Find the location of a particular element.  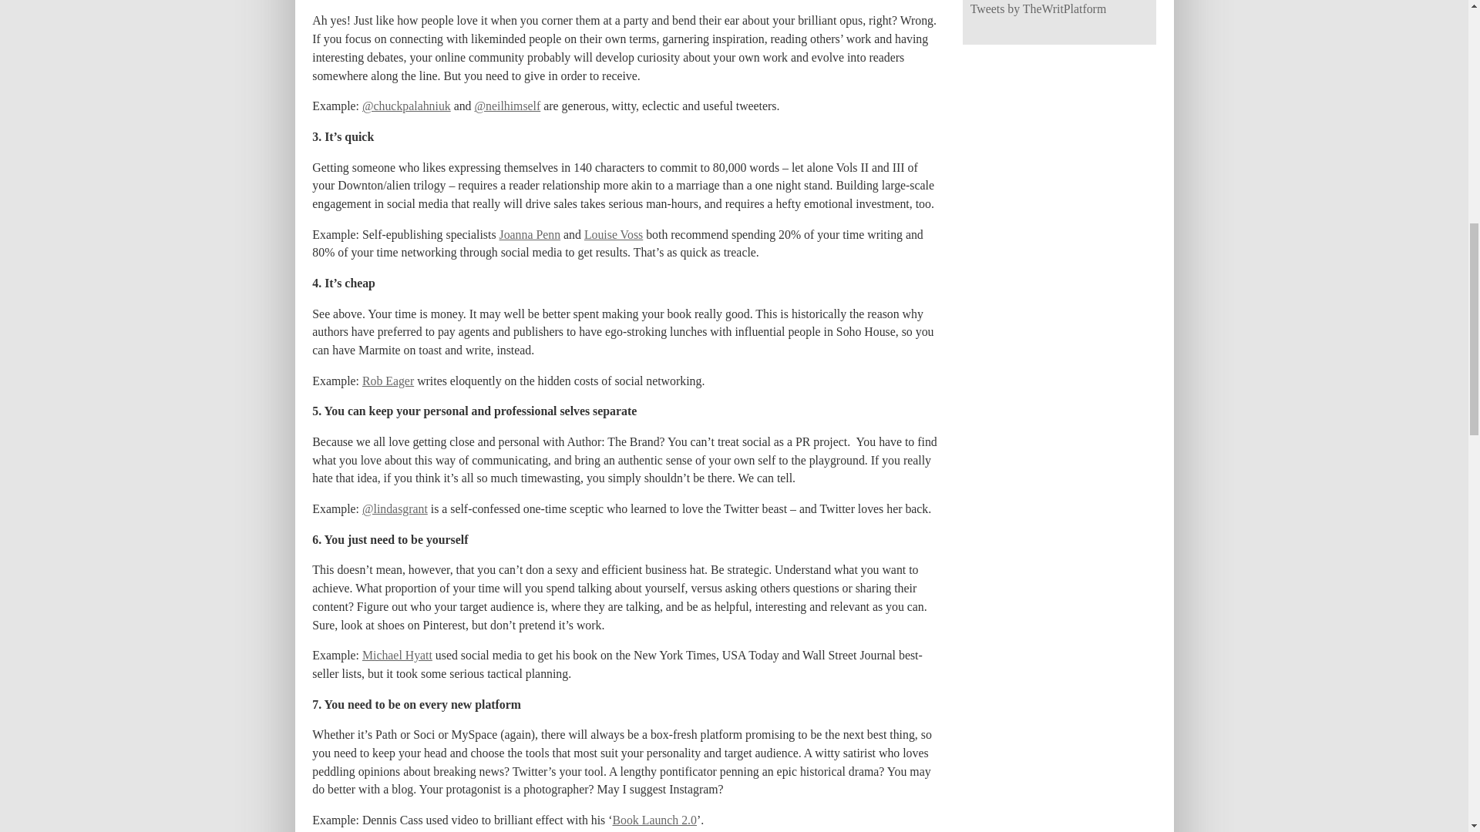

Rob Eager is located at coordinates (388, 381).